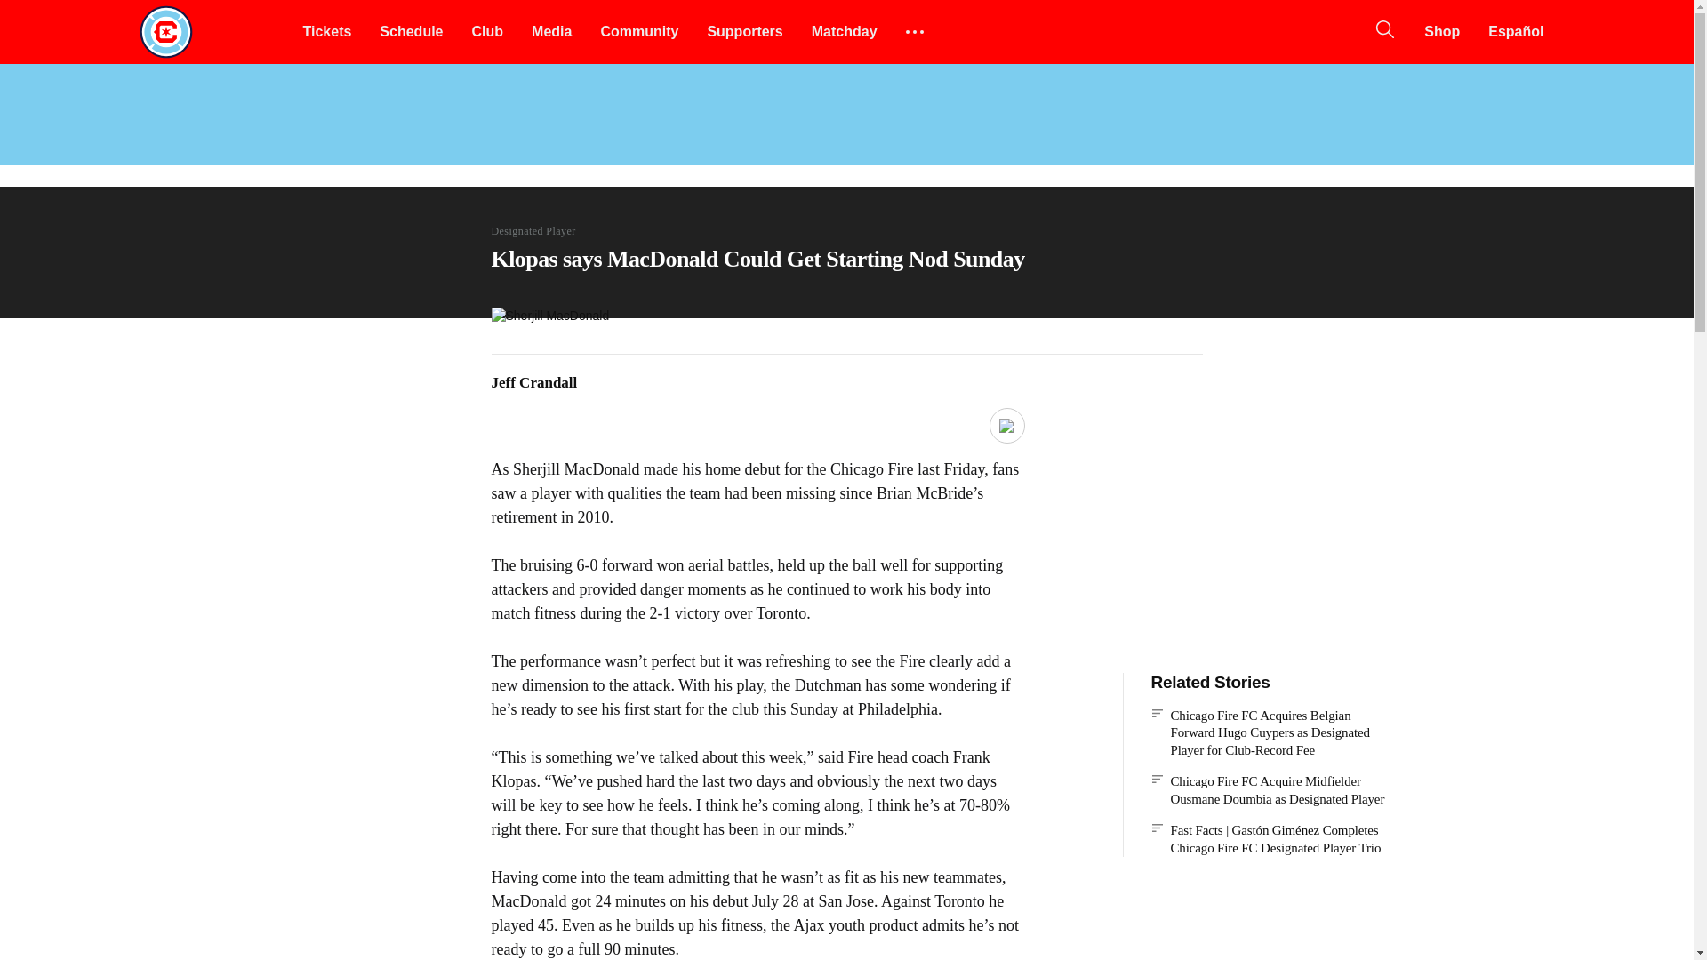 This screenshot has height=960, width=1707. Describe the element at coordinates (326, 31) in the screenshot. I see `Tickets` at that location.